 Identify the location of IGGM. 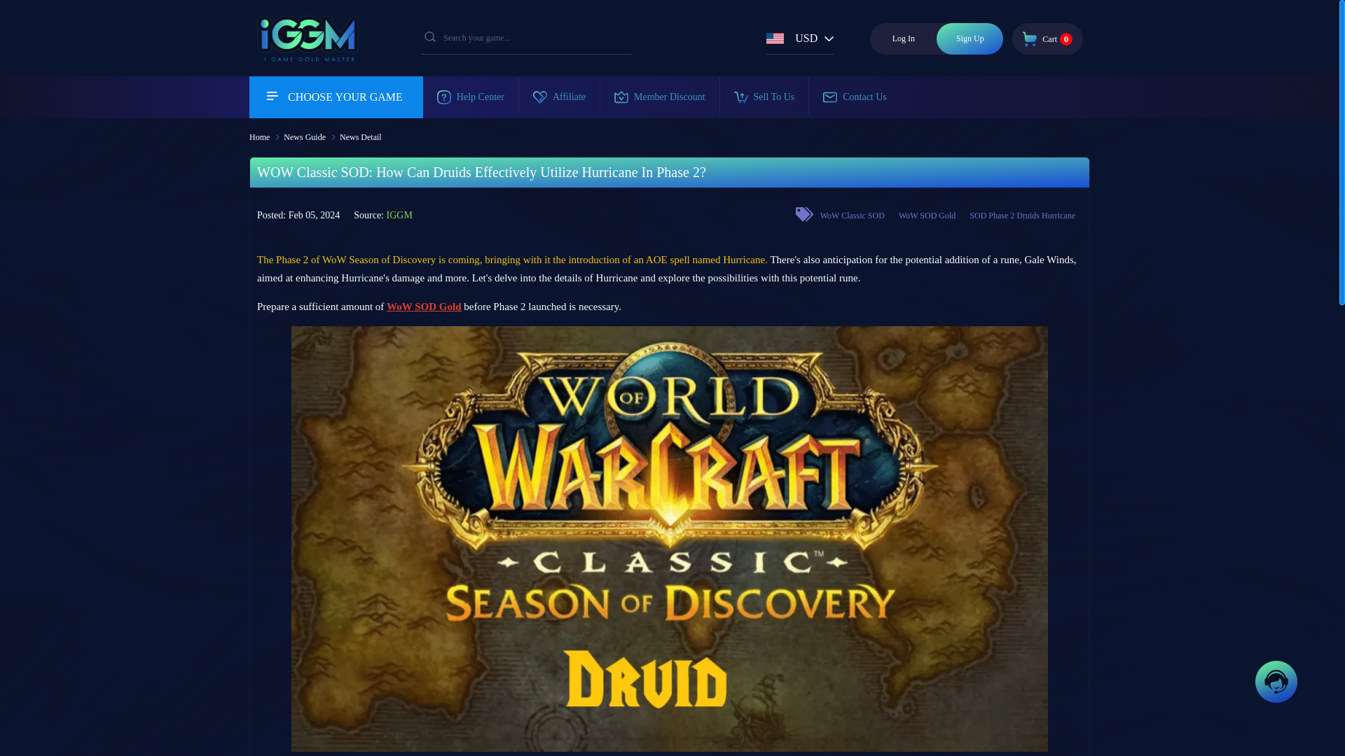
(1047, 38).